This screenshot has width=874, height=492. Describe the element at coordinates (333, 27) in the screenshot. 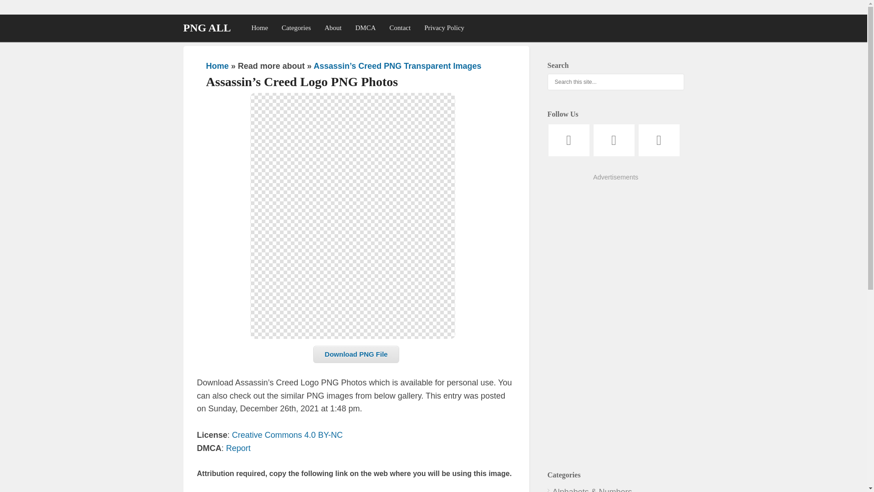

I see `About` at that location.